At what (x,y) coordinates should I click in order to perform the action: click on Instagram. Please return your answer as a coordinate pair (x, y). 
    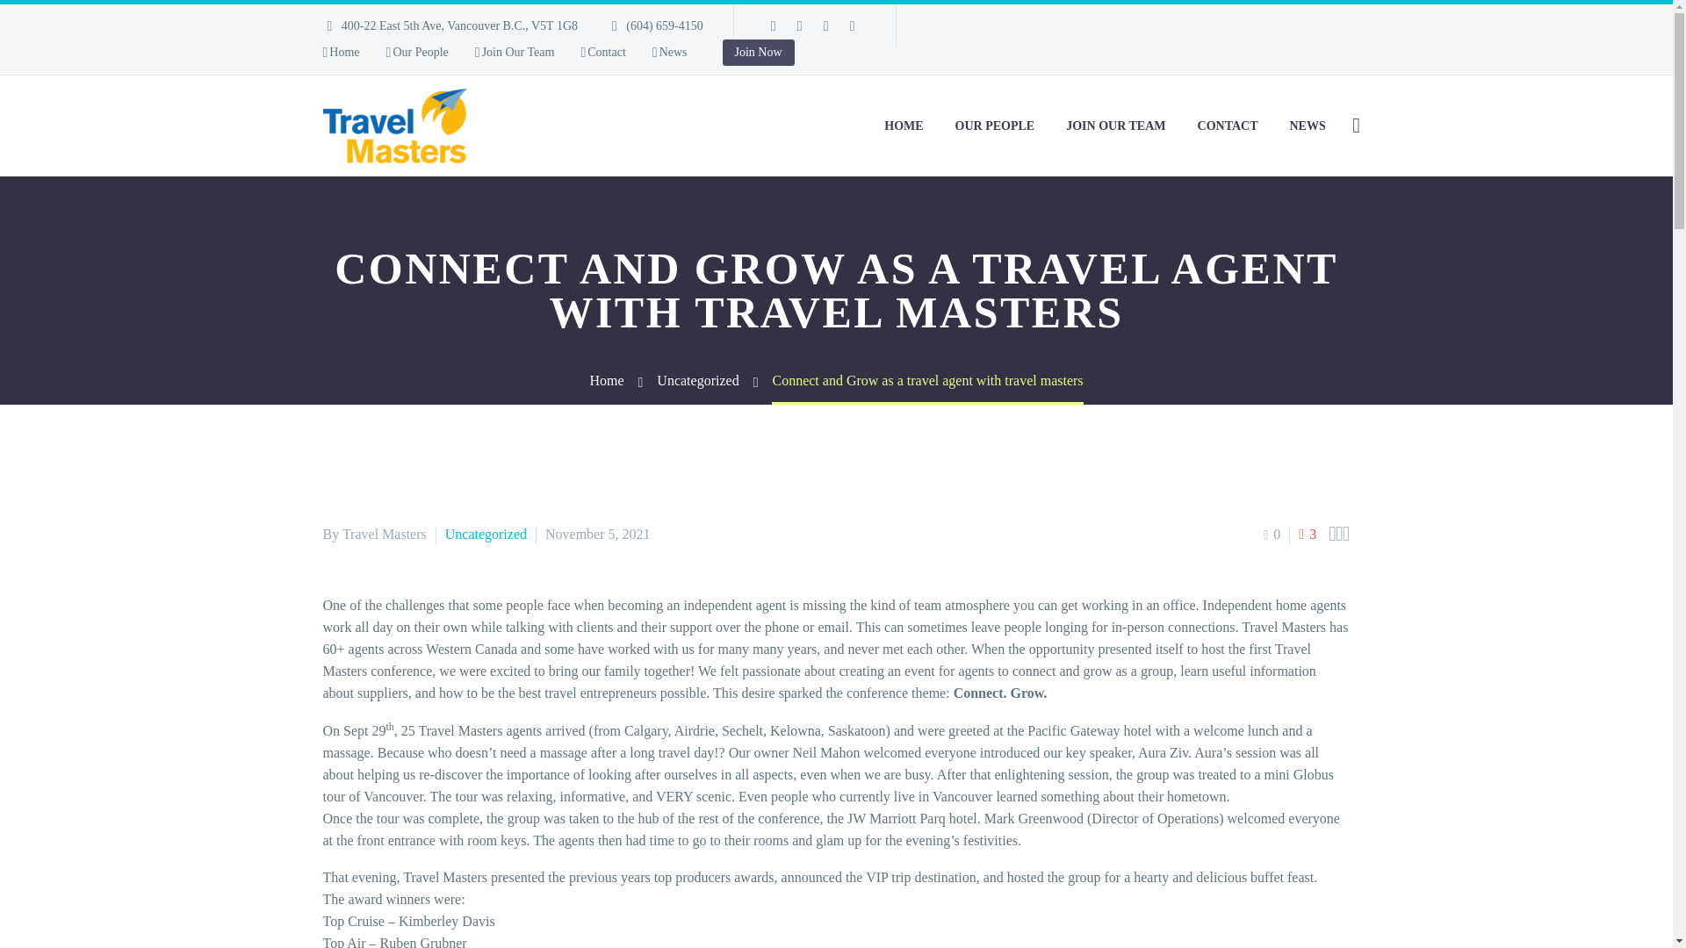
    Looking at the image, I should click on (825, 25).